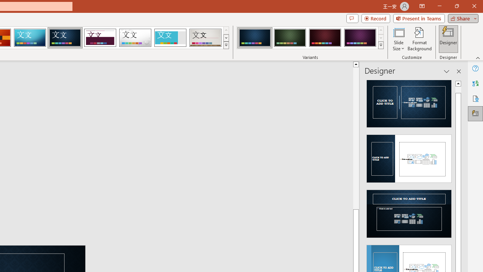  Describe the element at coordinates (360, 38) in the screenshot. I see `Damask Variant 4` at that location.